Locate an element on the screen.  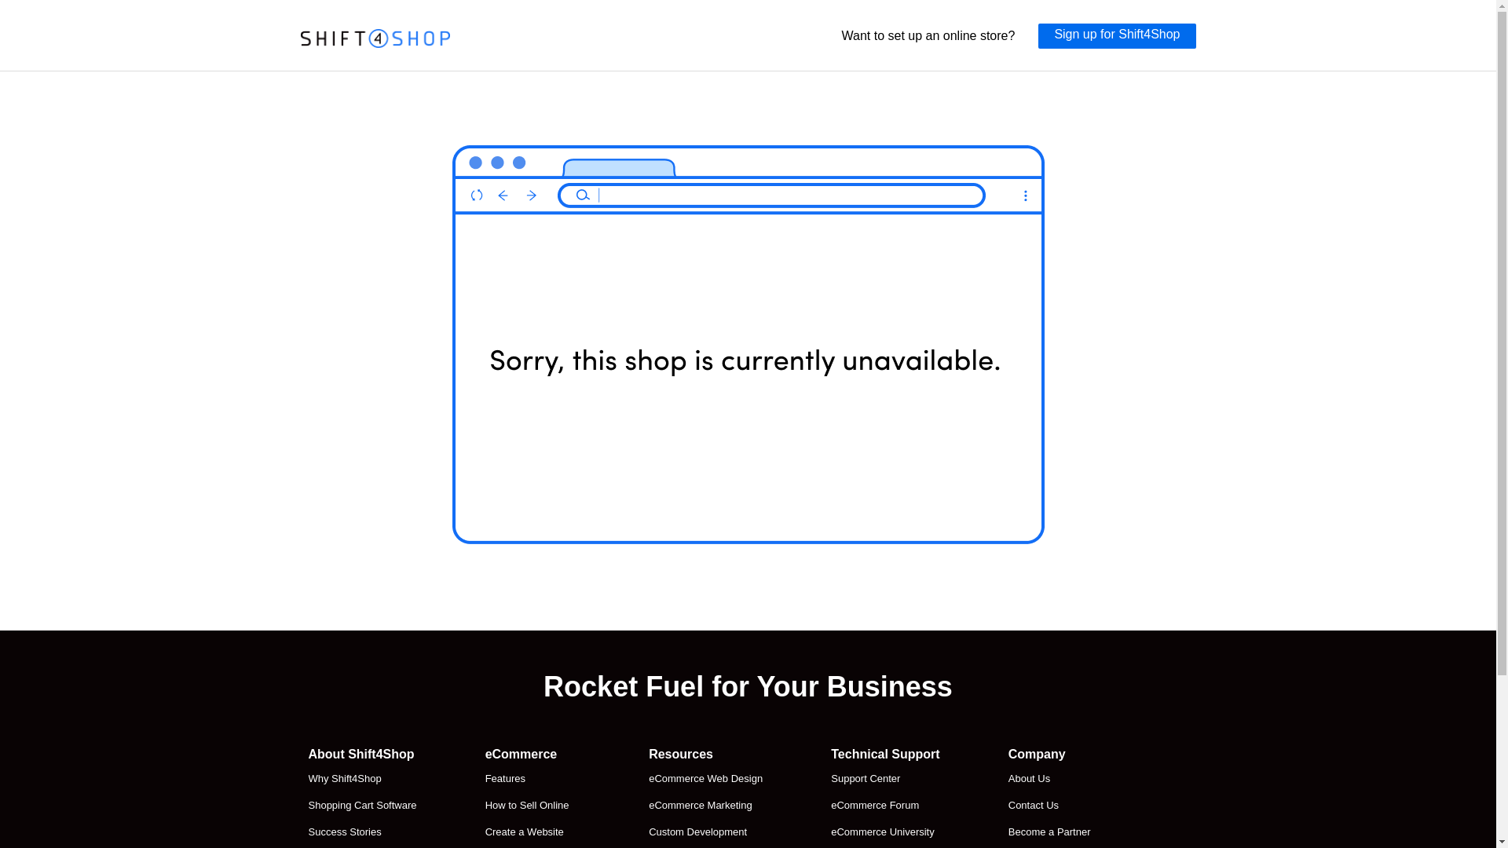
eCommerce Forum is located at coordinates (884, 806).